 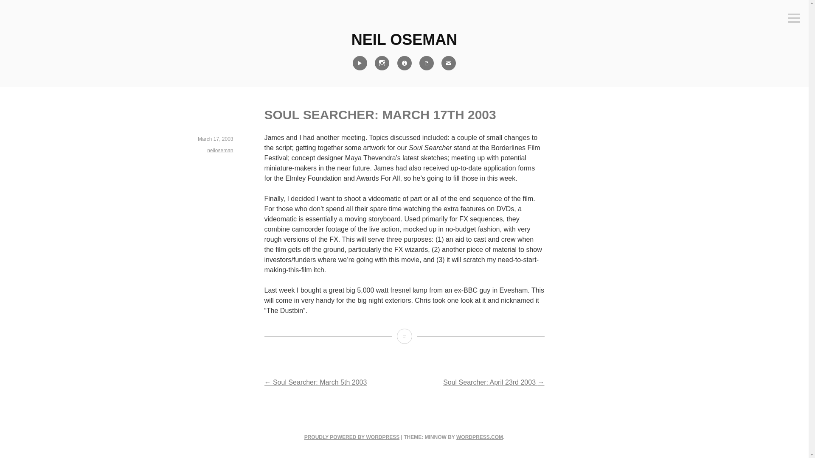 I want to click on CV, so click(x=427, y=63).